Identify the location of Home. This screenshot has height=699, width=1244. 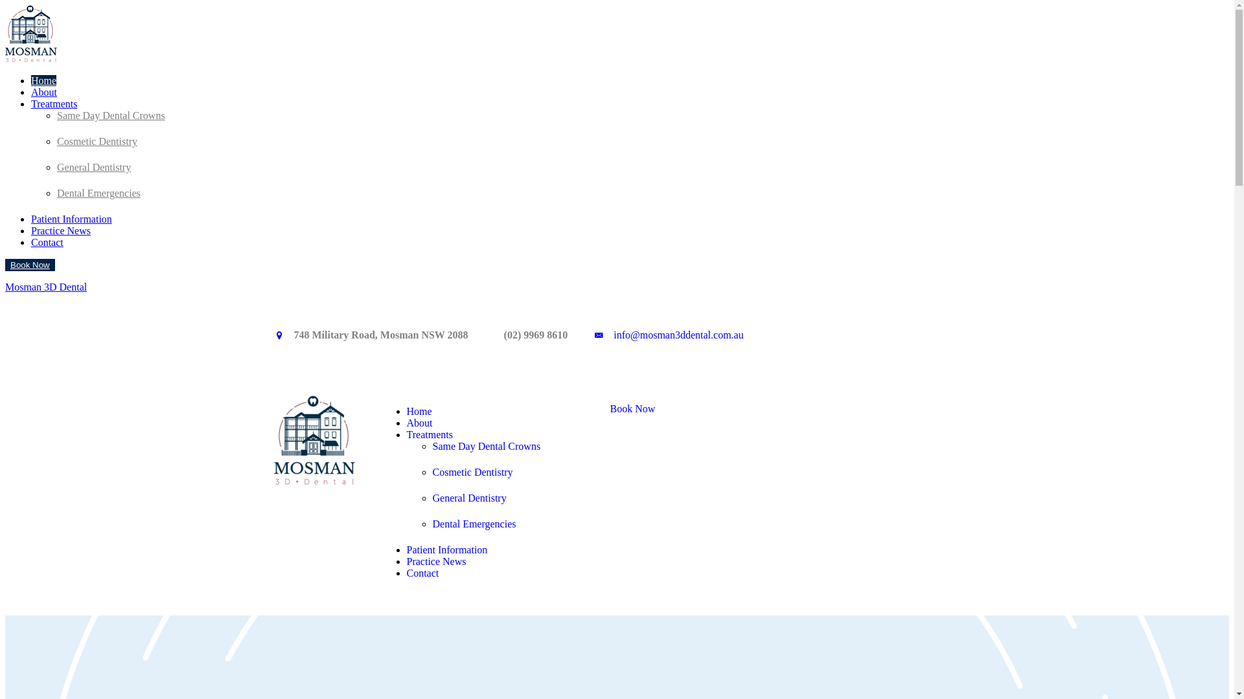
(44, 80).